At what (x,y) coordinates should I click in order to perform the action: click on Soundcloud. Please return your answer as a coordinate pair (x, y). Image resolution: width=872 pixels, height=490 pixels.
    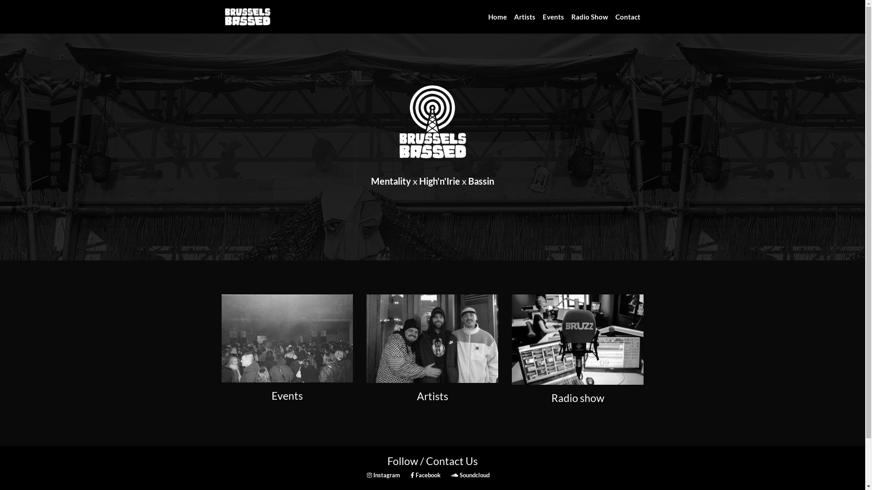
    Looking at the image, I should click on (470, 475).